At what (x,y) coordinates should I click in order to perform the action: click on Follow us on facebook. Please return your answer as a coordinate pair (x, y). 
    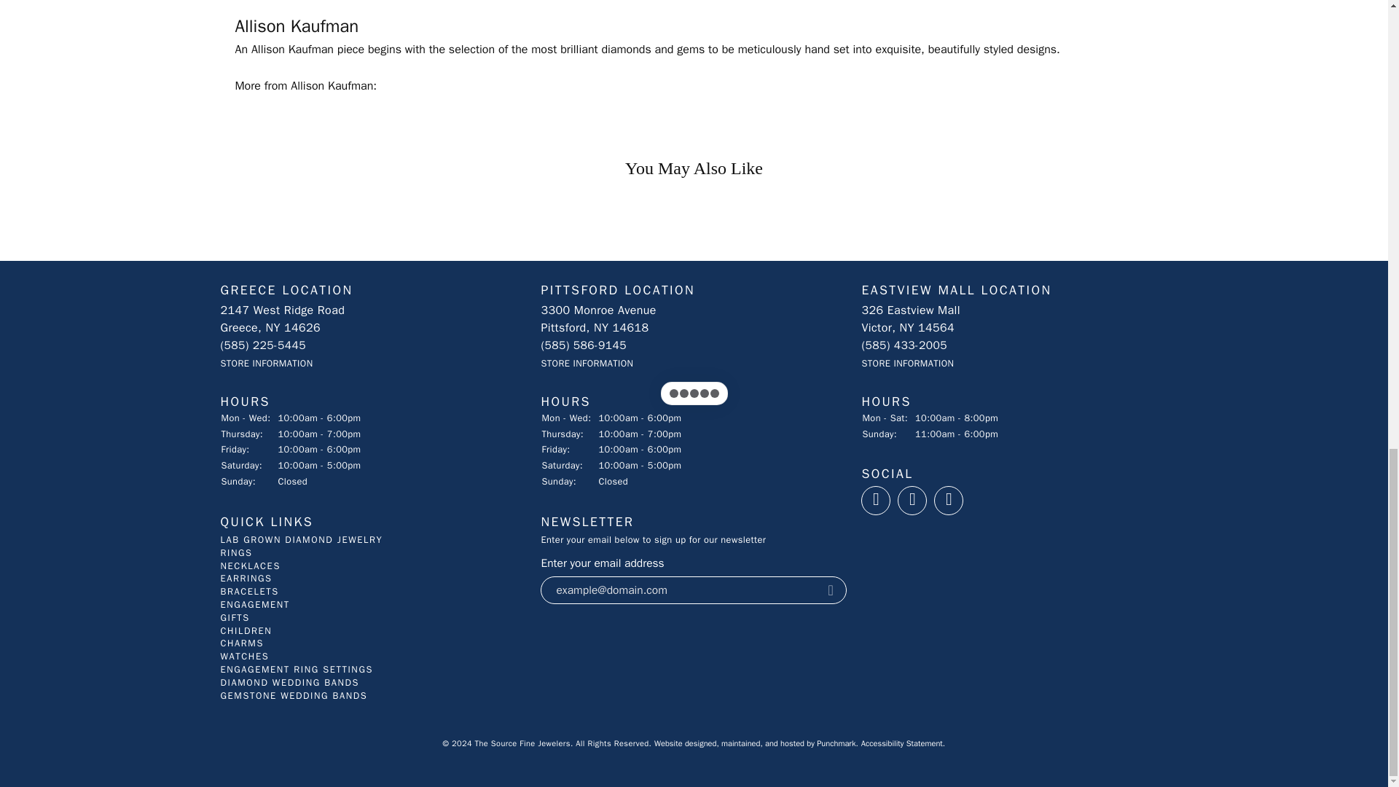
    Looking at the image, I should click on (876, 500).